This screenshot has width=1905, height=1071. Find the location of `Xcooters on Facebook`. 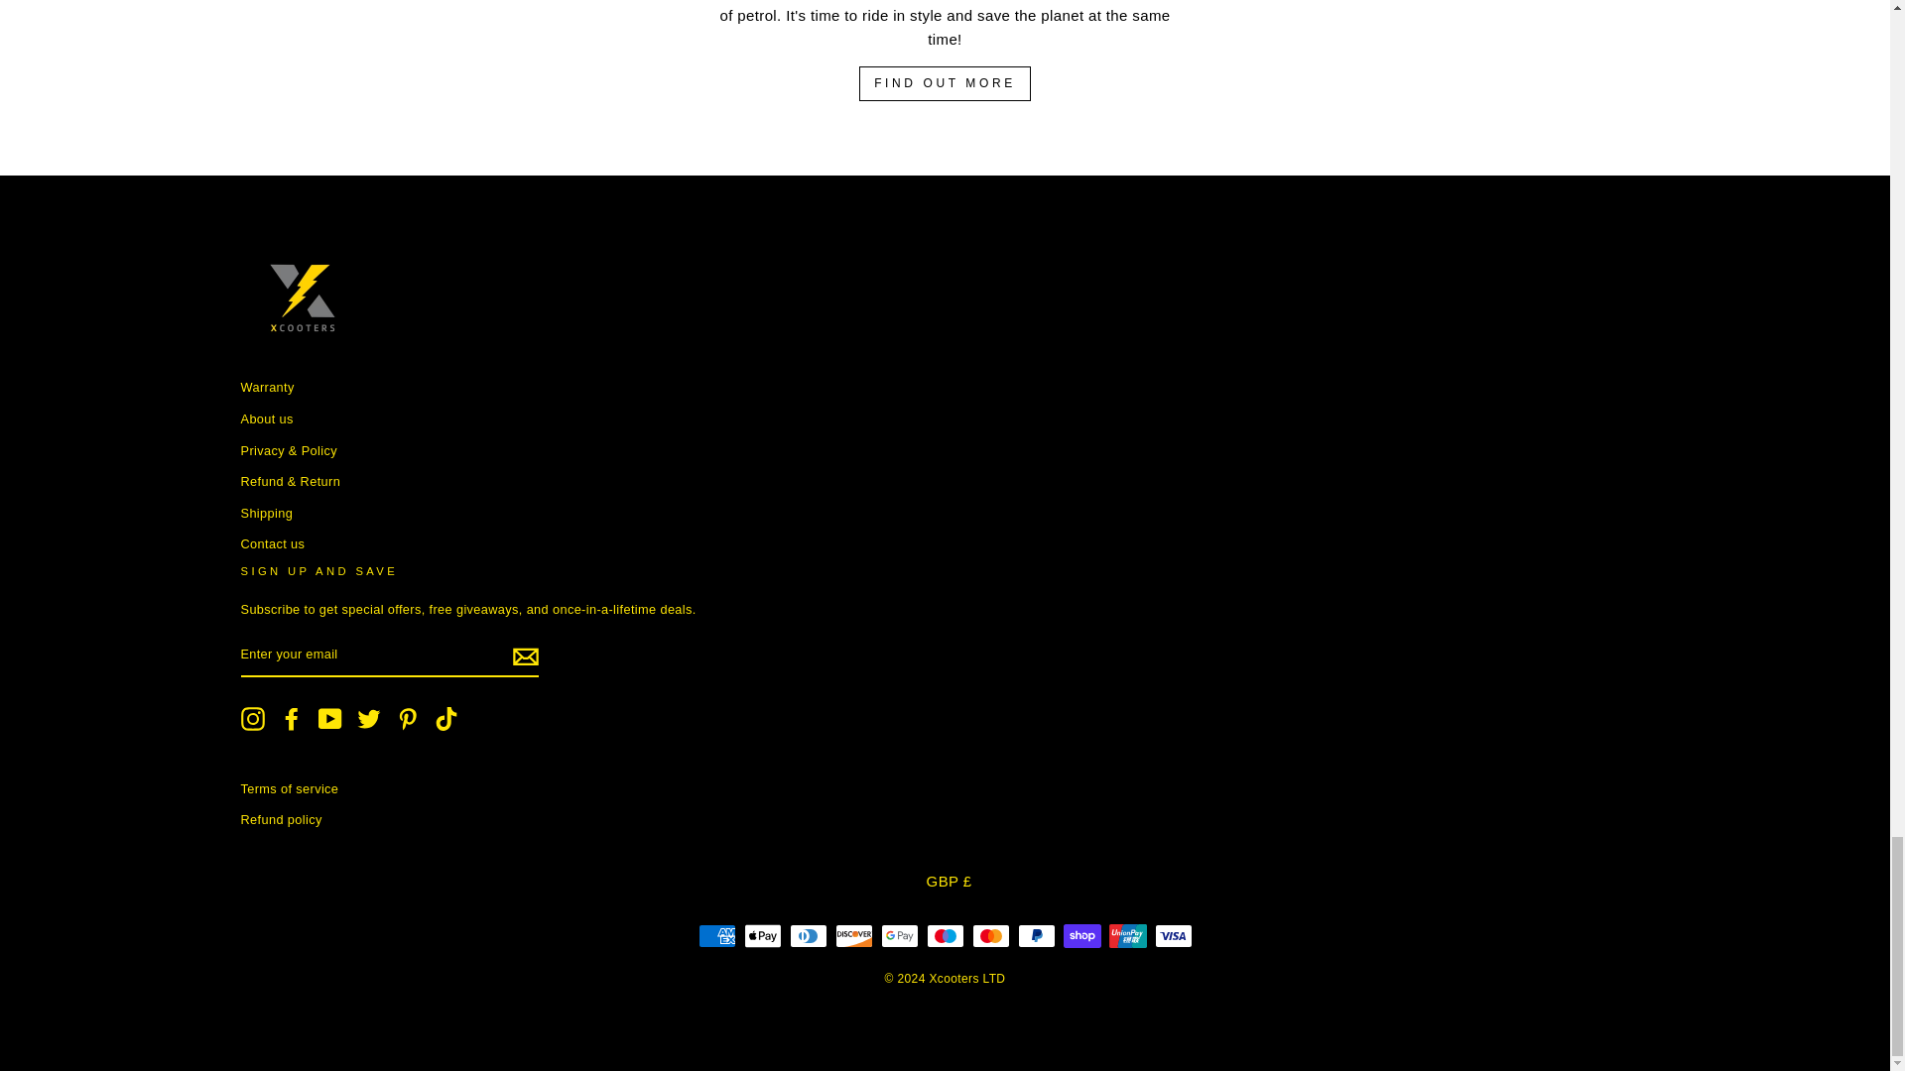

Xcooters on Facebook is located at coordinates (292, 718).